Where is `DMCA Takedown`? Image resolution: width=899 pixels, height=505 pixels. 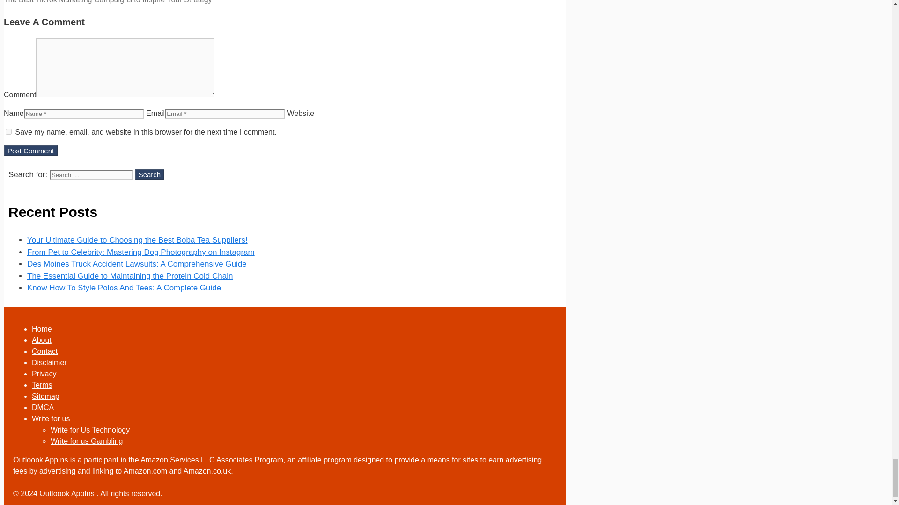 DMCA Takedown is located at coordinates (43, 407).